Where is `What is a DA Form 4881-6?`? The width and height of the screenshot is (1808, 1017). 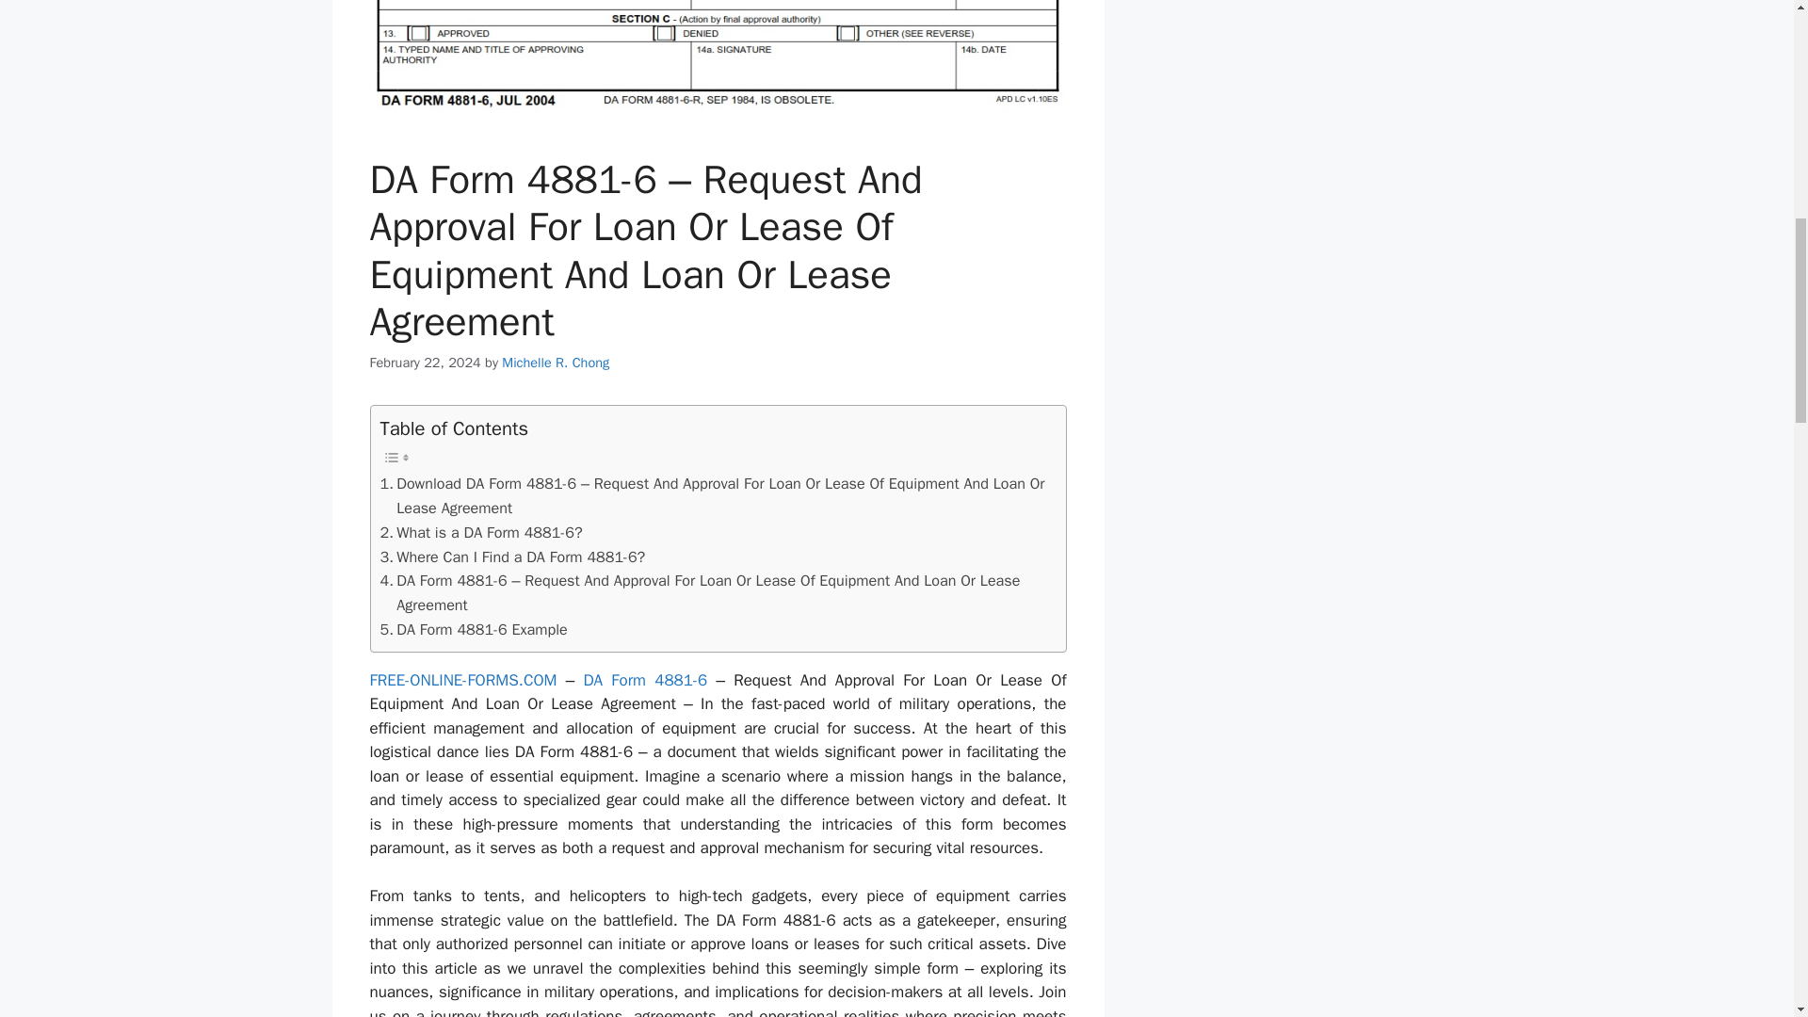 What is a DA Form 4881-6? is located at coordinates (480, 532).